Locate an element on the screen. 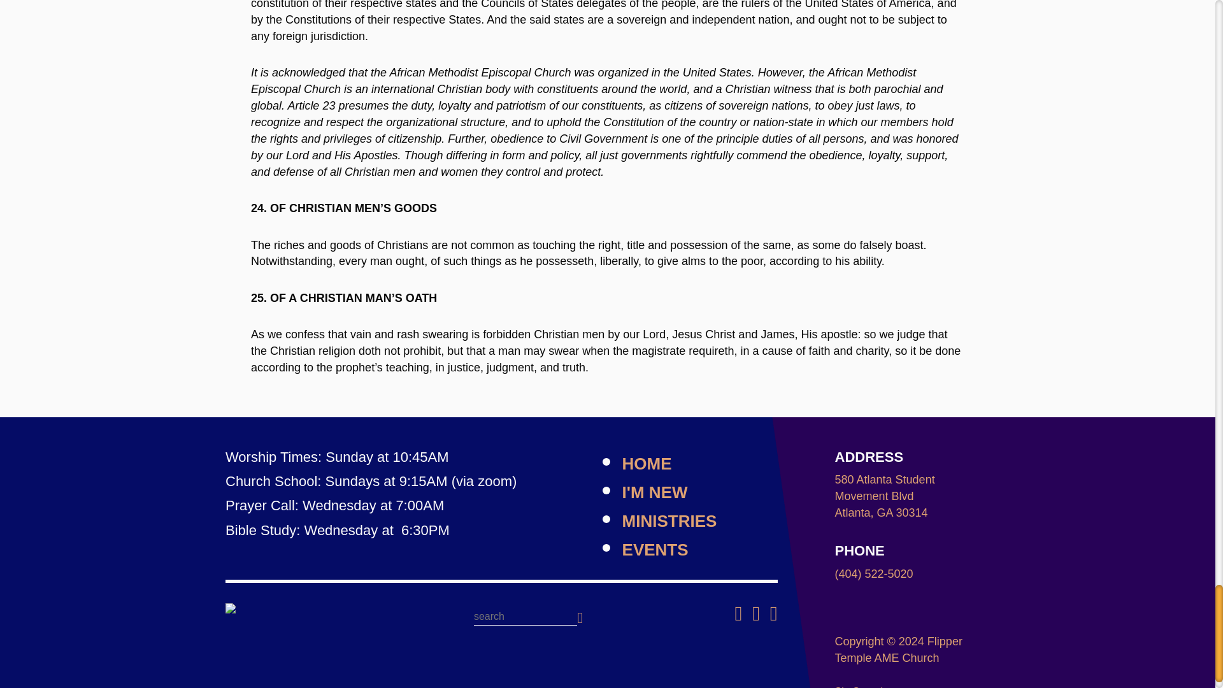 The image size is (1223, 688). Ministries is located at coordinates (669, 521).